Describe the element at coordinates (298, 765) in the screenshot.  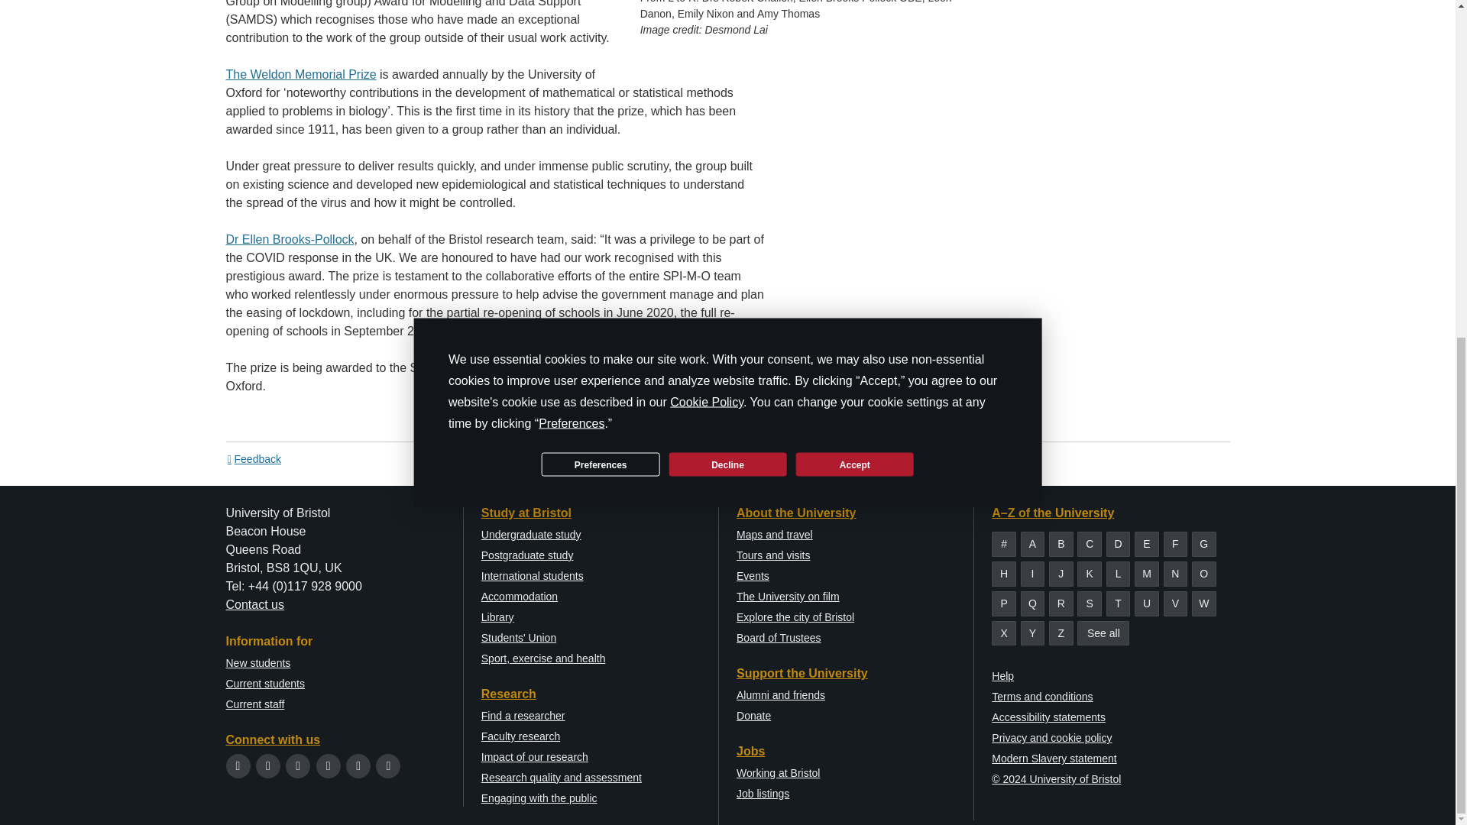
I see `Instagram` at that location.